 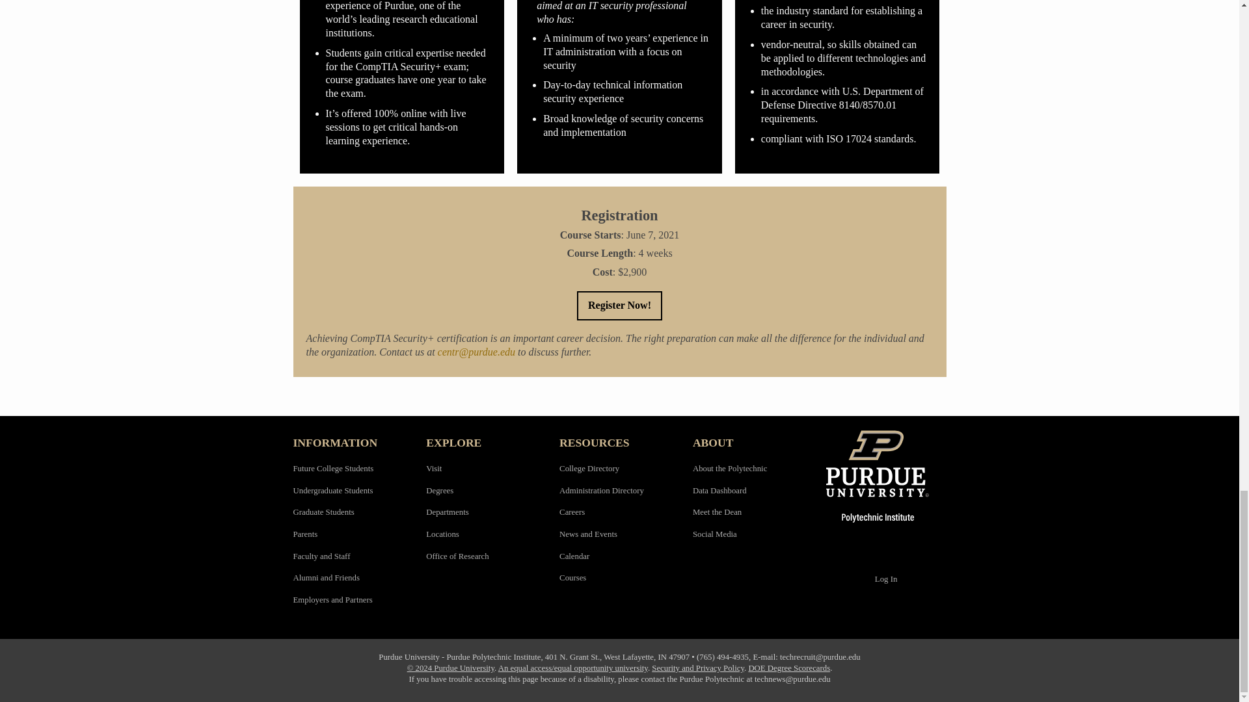 I want to click on Graduate Students, so click(x=323, y=512).